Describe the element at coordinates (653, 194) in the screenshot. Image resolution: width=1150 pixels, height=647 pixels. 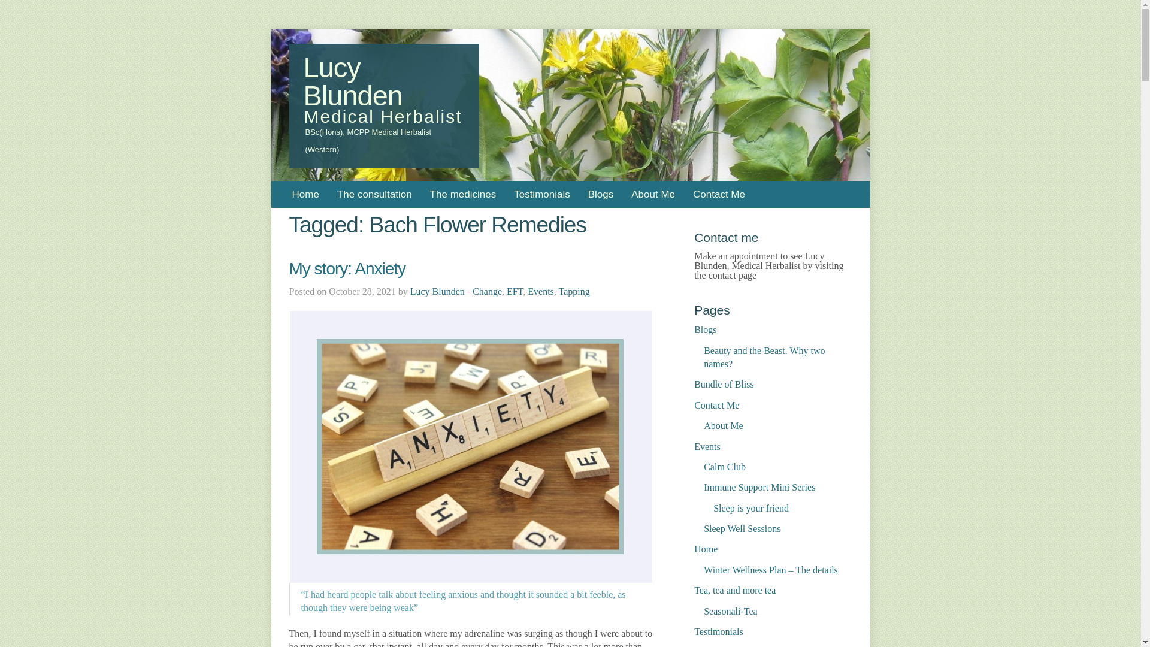
I see `About Me` at that location.